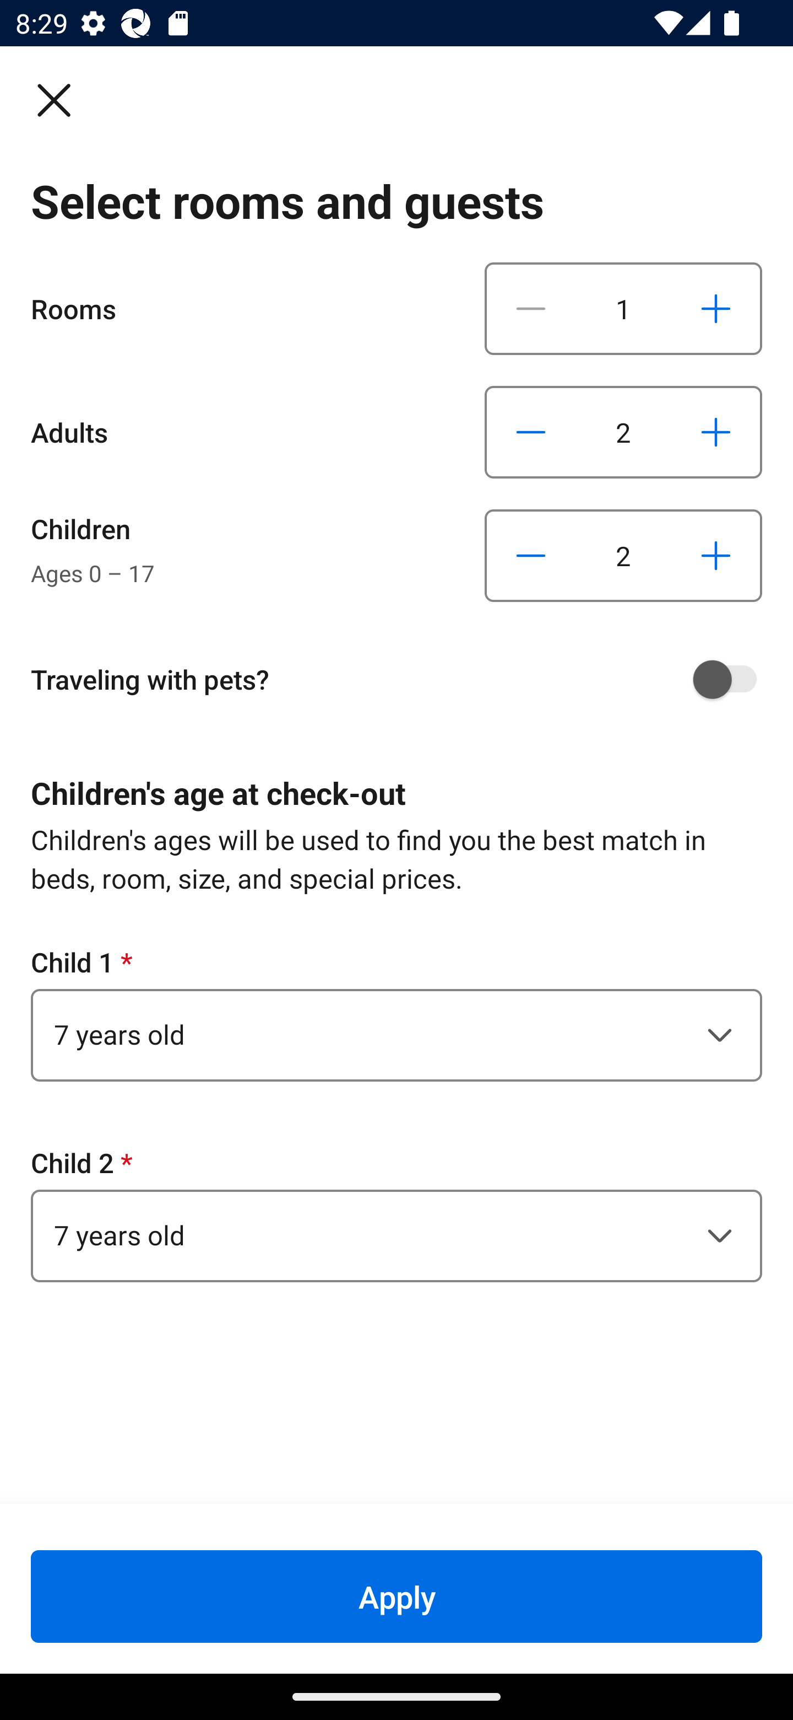 The image size is (793, 1720). What do you see at coordinates (397, 1213) in the screenshot?
I see `Child 2
required Child 2 * 7 years old` at bounding box center [397, 1213].